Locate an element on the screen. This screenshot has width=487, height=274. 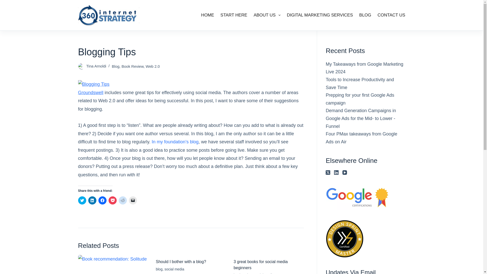
Blogging Tips is located at coordinates (357, 197).